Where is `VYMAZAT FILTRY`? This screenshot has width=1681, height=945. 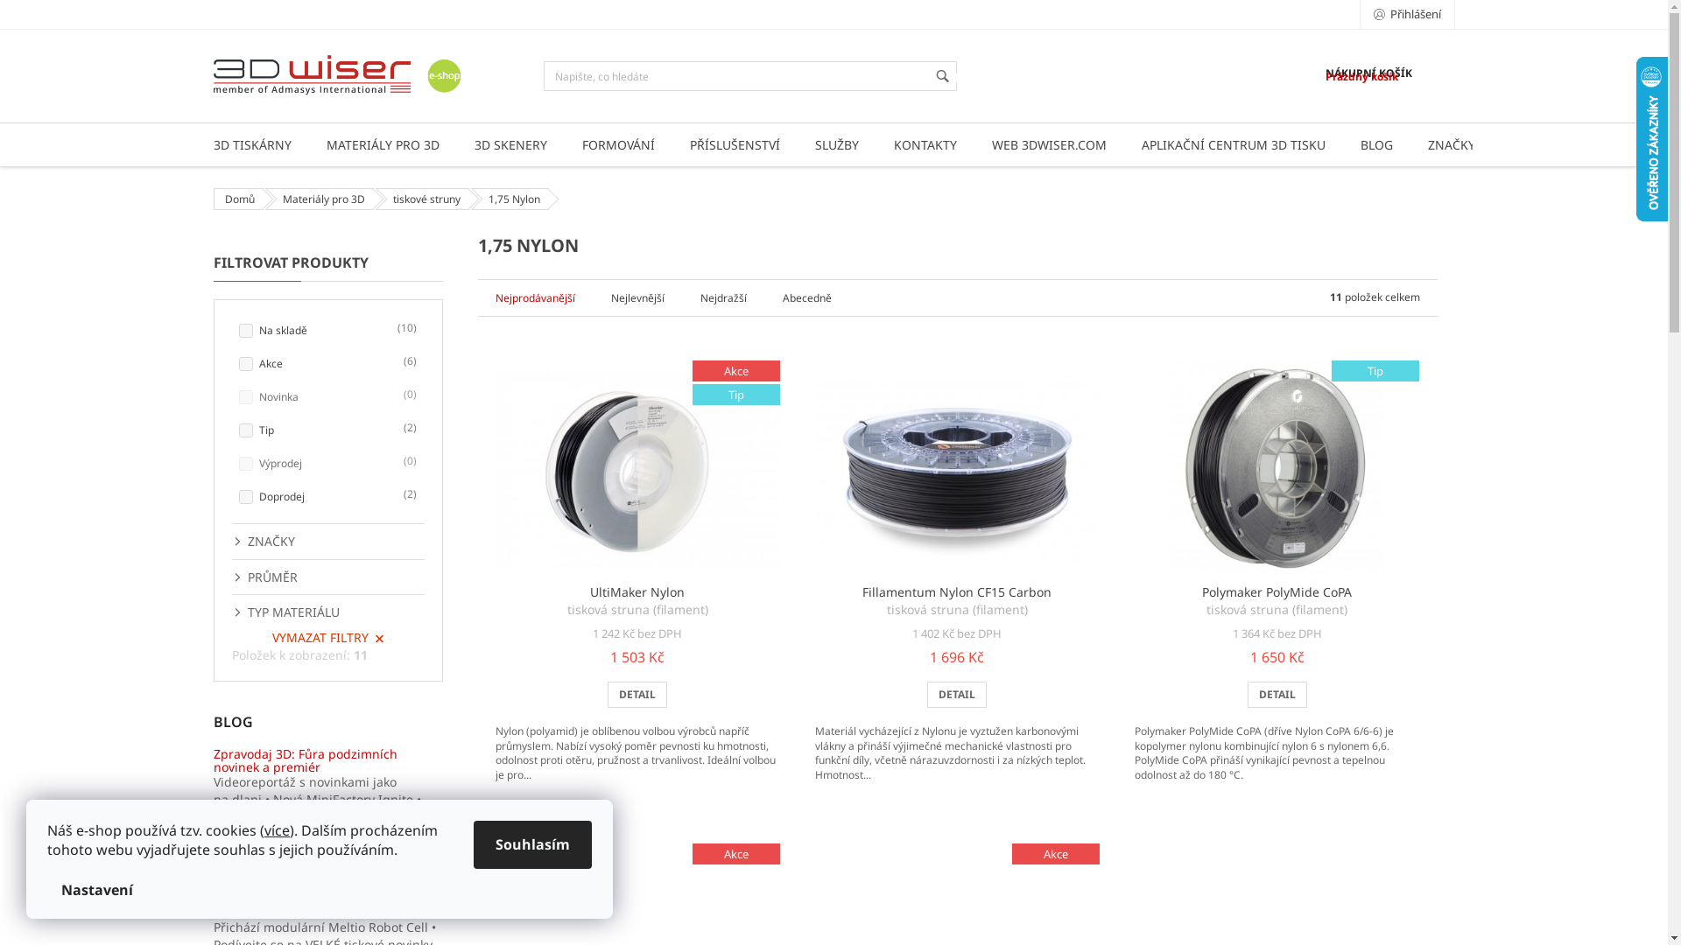
VYMAZAT FILTRY is located at coordinates (327, 639).